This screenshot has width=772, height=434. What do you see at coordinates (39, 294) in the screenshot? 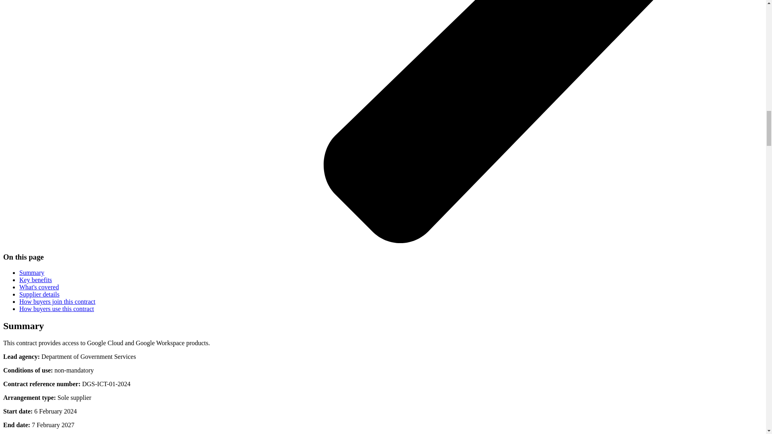
I see `Supplier details` at bounding box center [39, 294].